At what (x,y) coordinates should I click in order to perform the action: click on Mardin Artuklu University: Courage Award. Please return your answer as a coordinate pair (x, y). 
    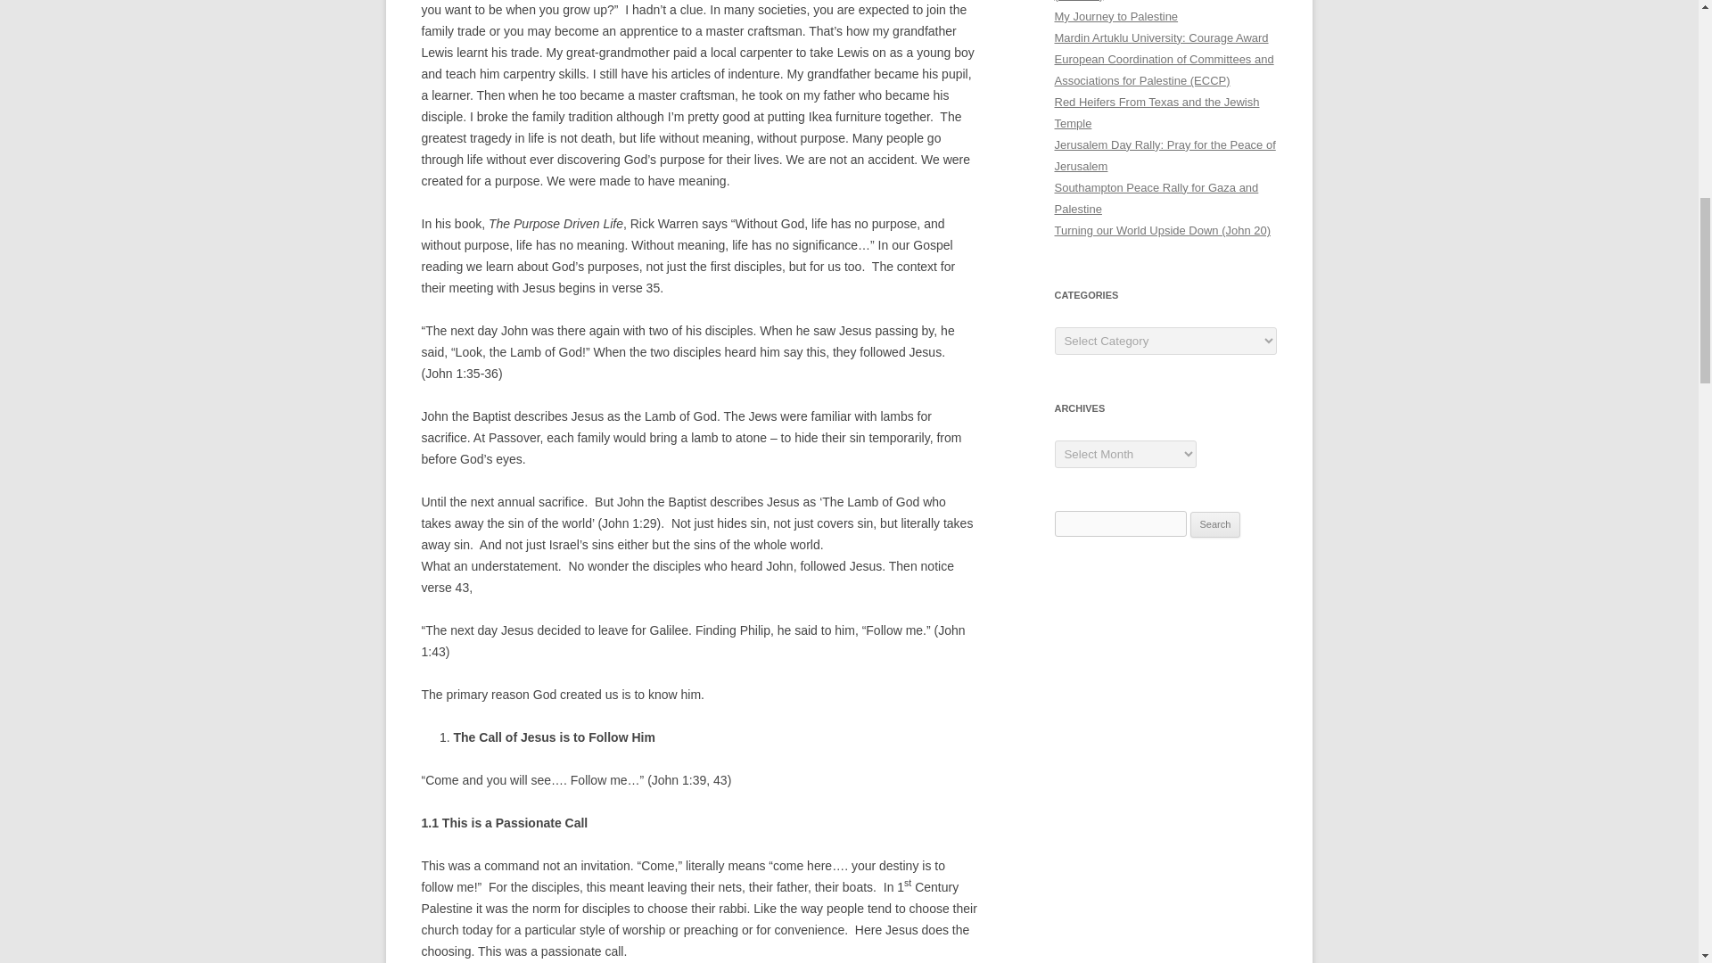
    Looking at the image, I should click on (1161, 37).